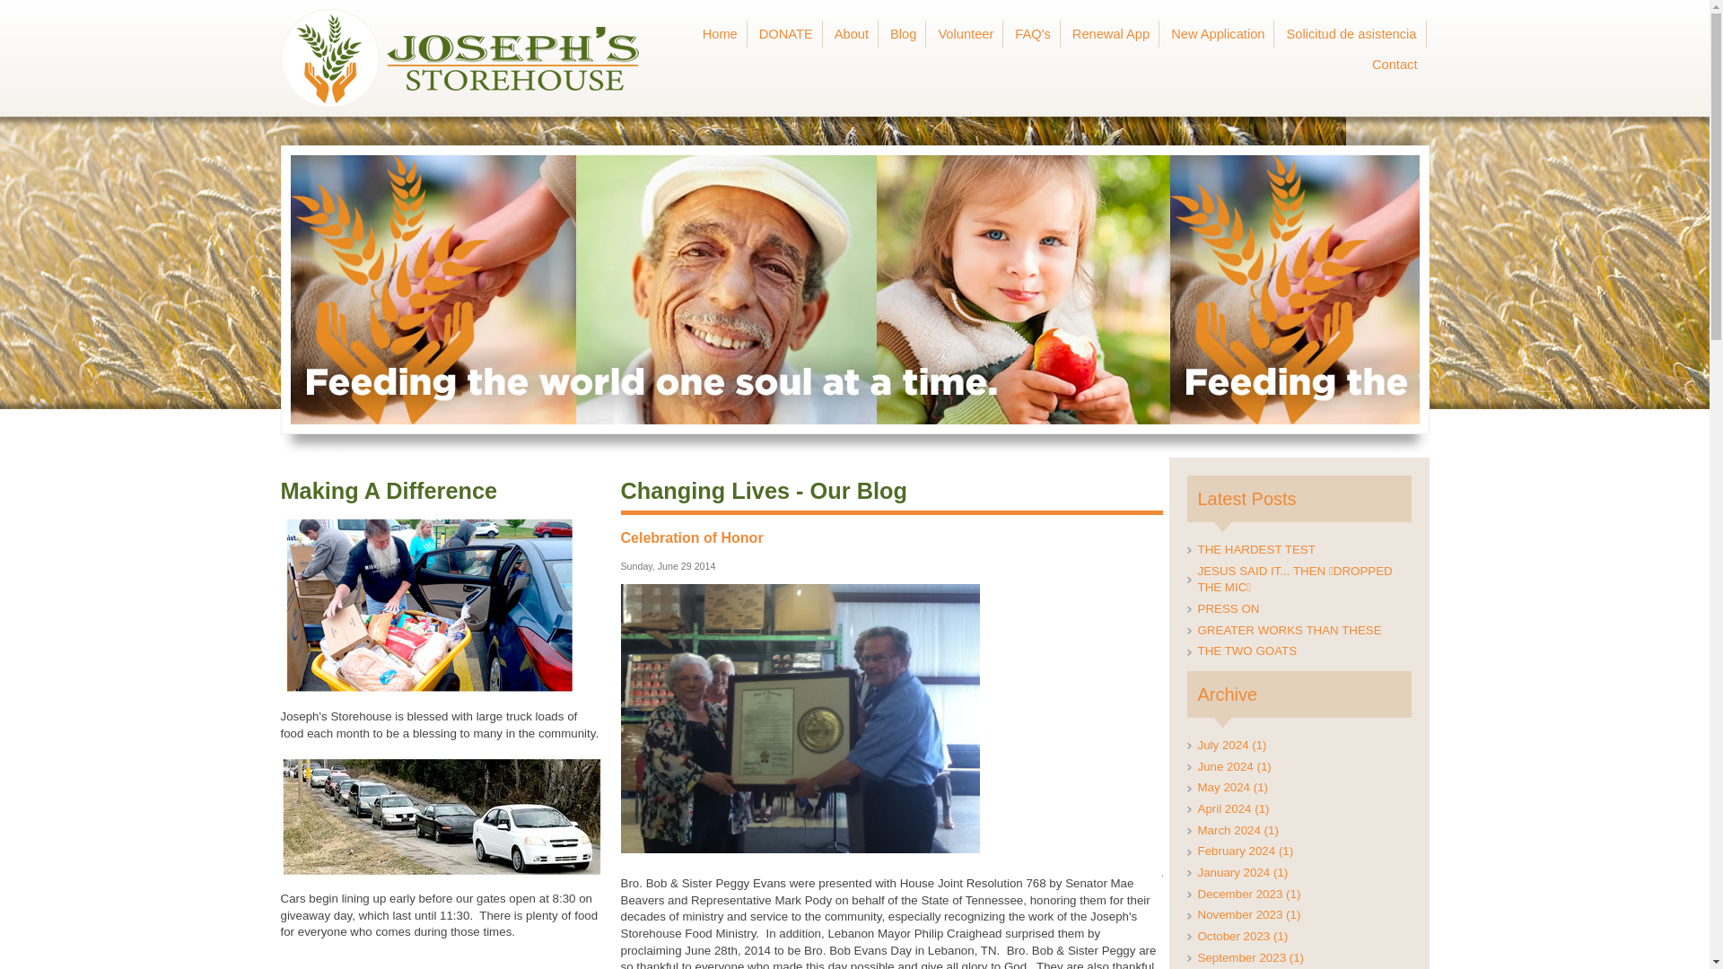  Describe the element at coordinates (905, 34) in the screenshot. I see `Blog` at that location.